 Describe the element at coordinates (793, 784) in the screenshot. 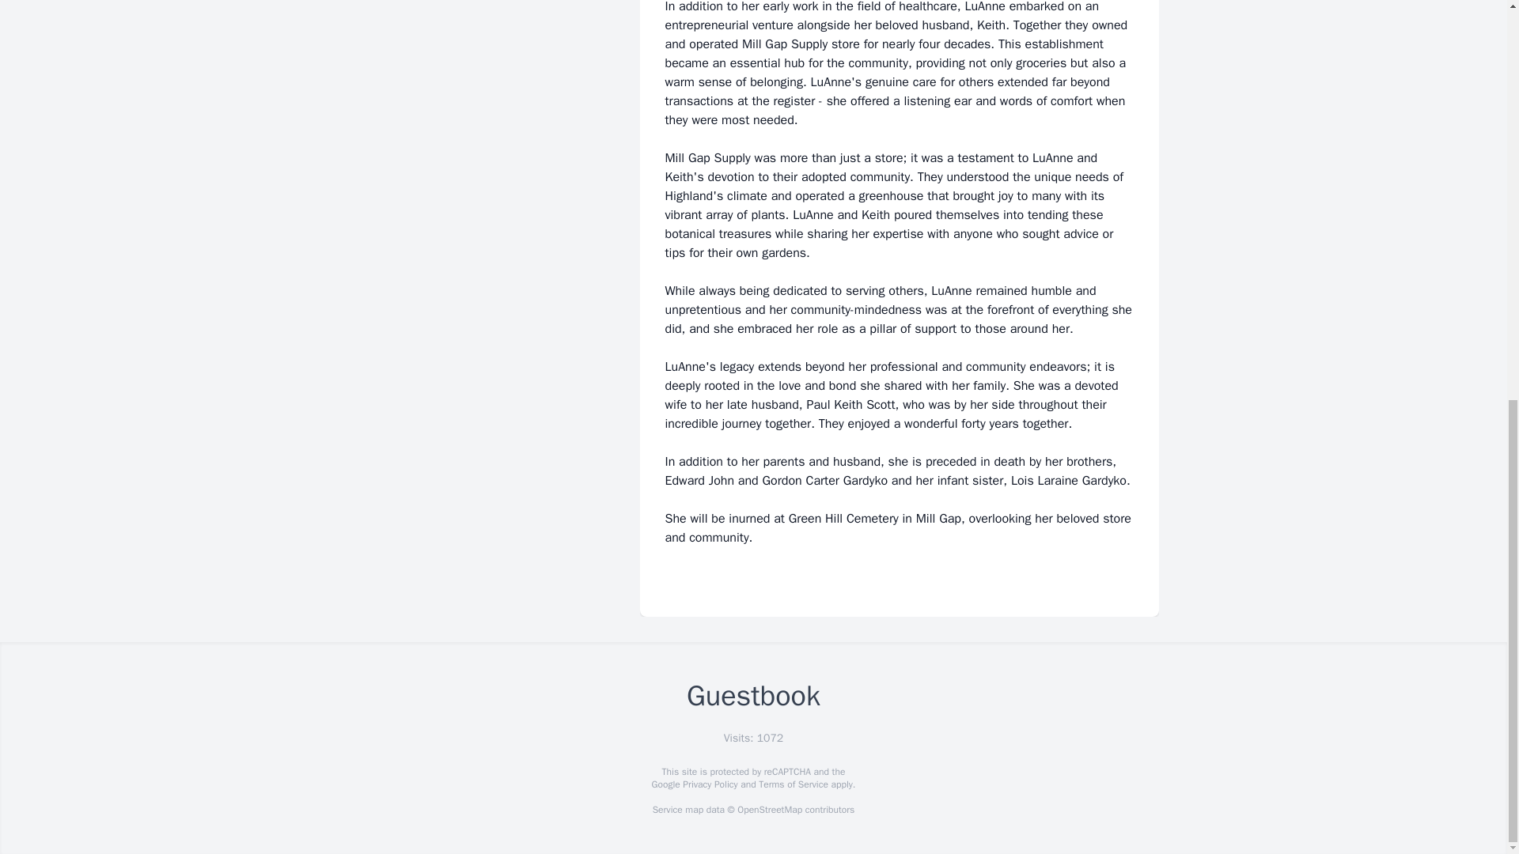

I see `Terms of Service` at that location.